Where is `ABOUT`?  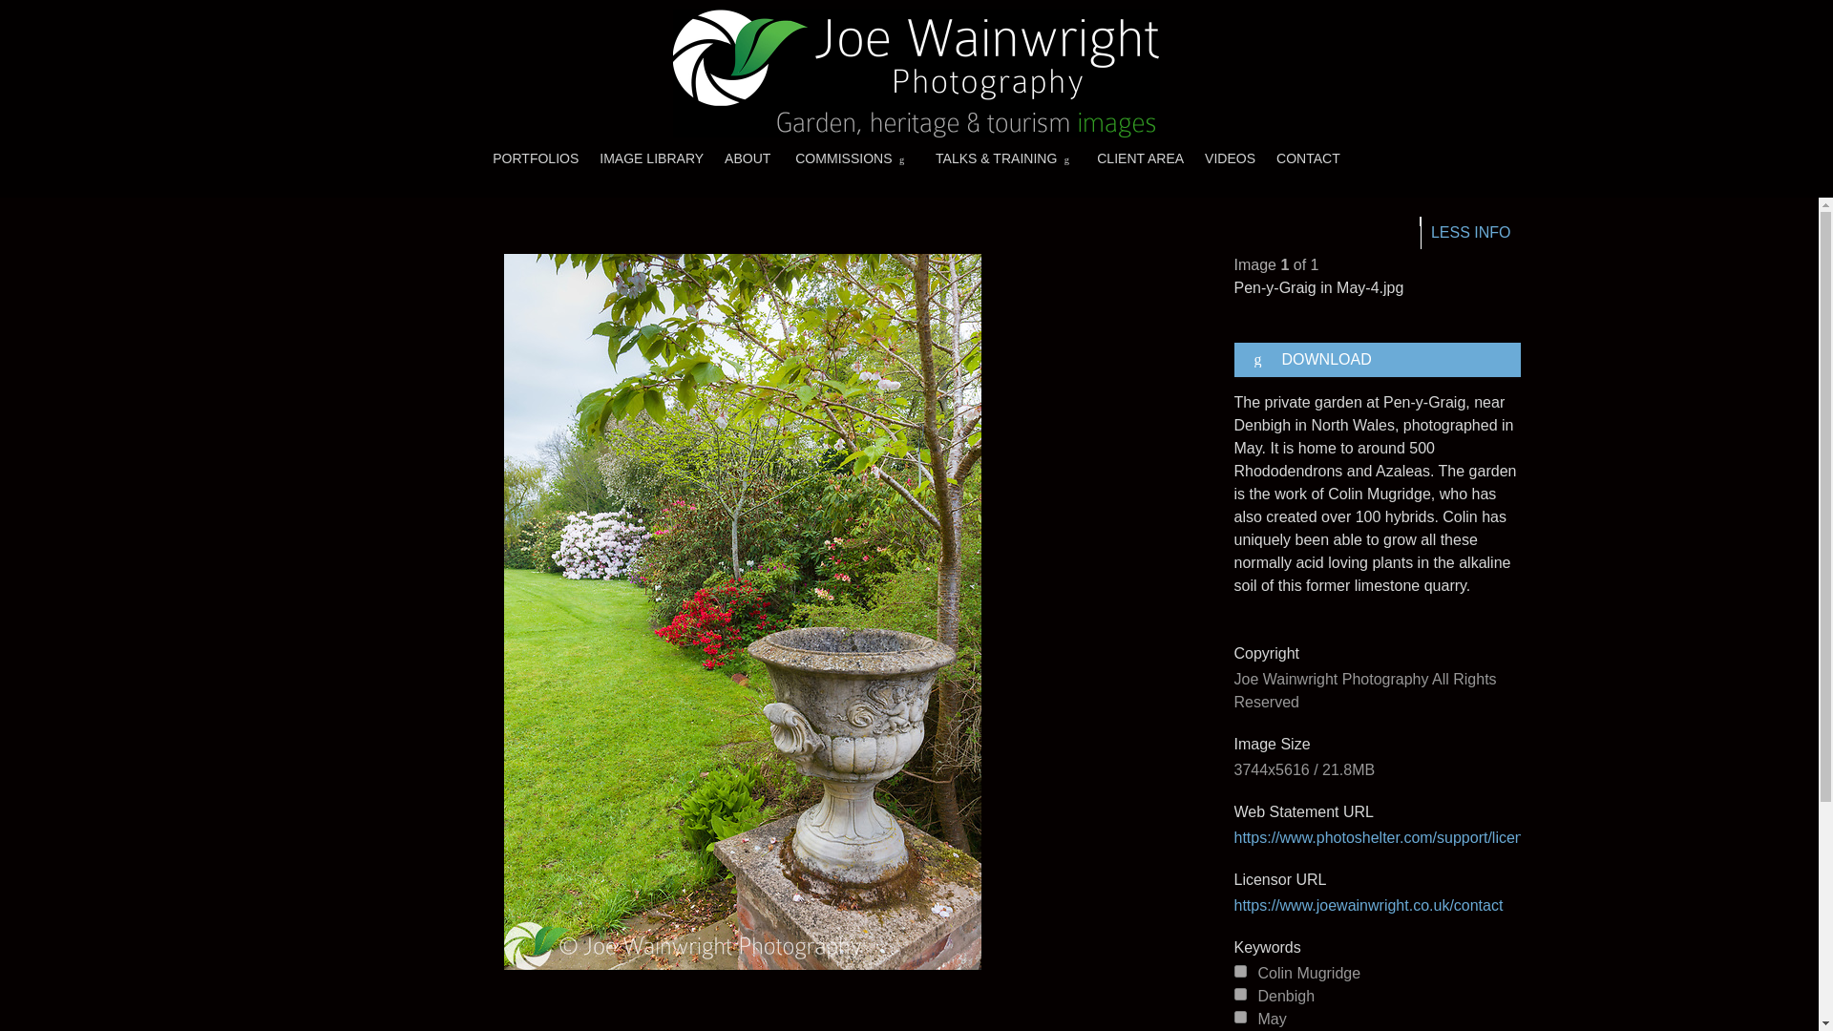
ABOUT is located at coordinates (747, 158).